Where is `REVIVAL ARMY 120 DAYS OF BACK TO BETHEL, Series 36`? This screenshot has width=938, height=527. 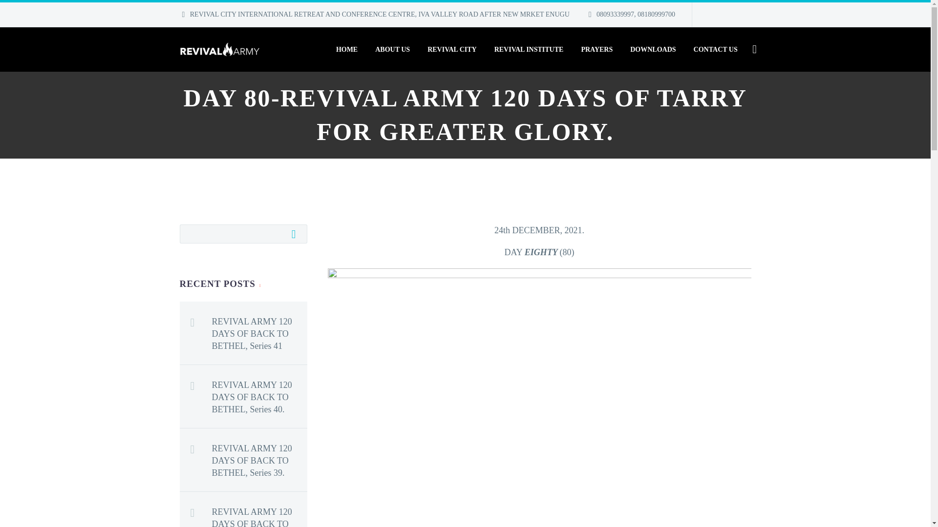 REVIVAL ARMY 120 DAYS OF BACK TO BETHEL, Series 36 is located at coordinates (259, 514).